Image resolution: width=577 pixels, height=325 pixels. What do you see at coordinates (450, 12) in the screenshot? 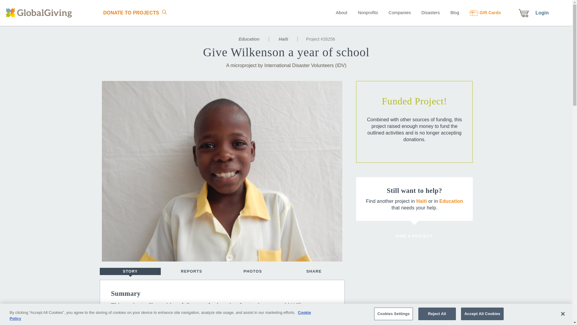
I see `Blog` at bounding box center [450, 12].